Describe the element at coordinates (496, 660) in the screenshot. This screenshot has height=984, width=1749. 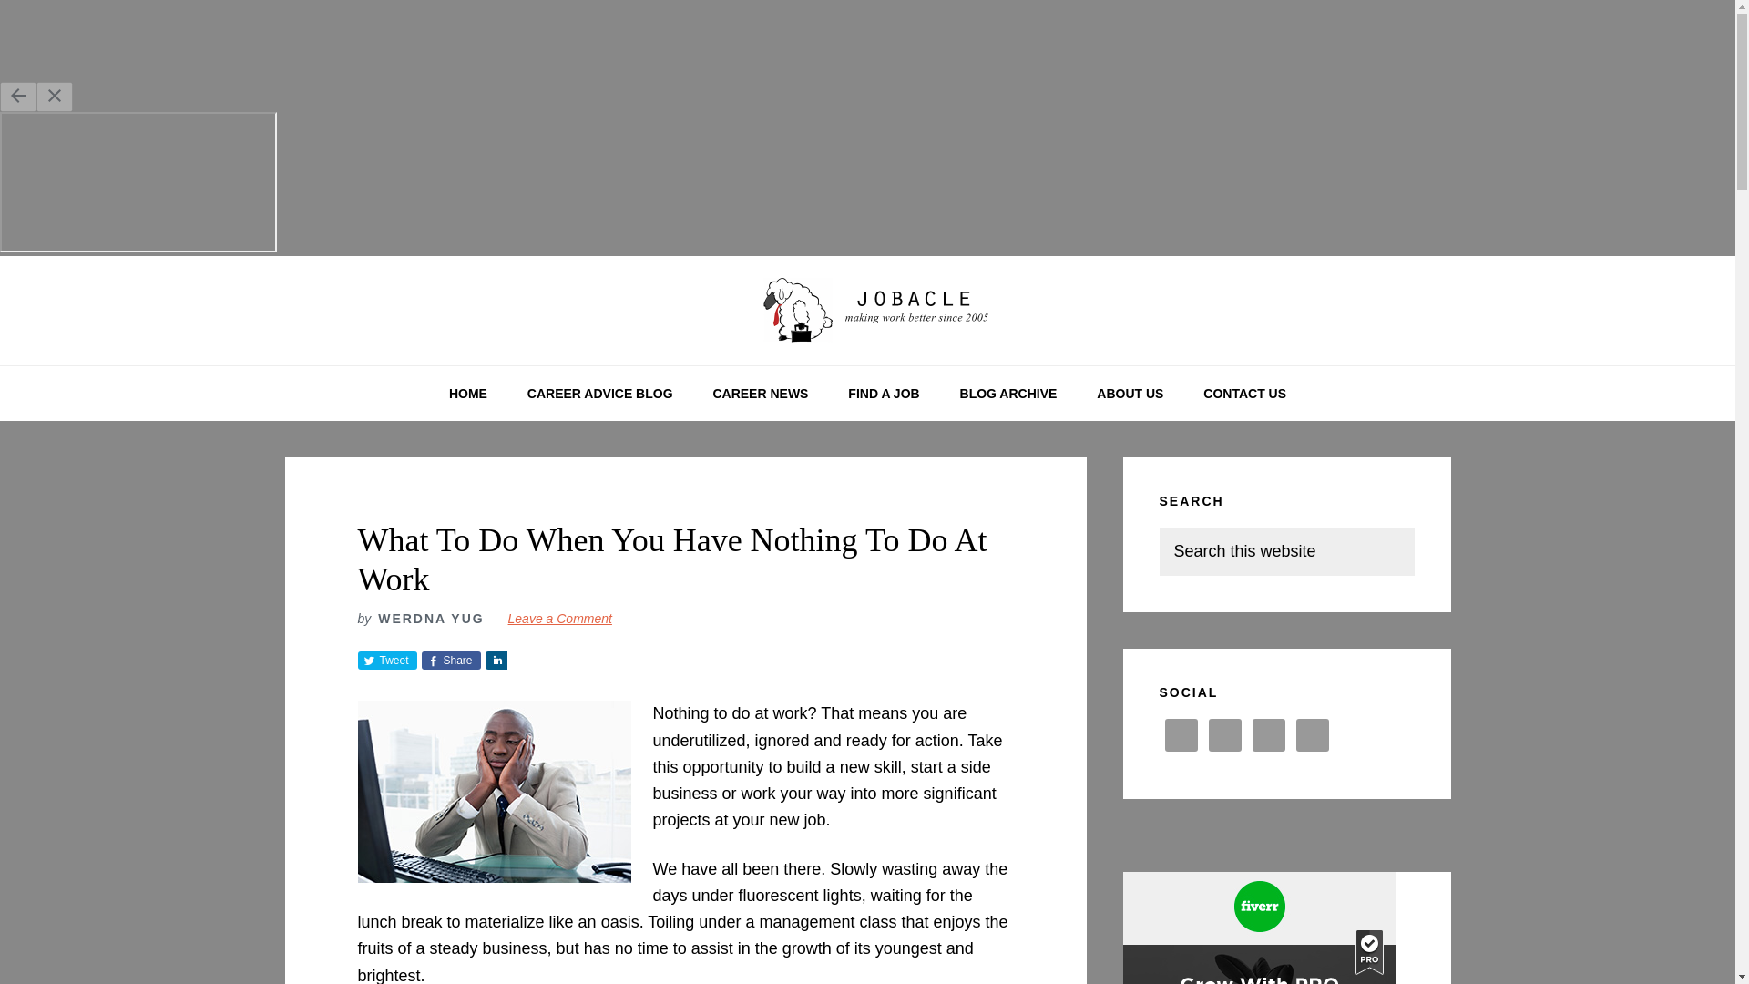
I see `Share` at that location.